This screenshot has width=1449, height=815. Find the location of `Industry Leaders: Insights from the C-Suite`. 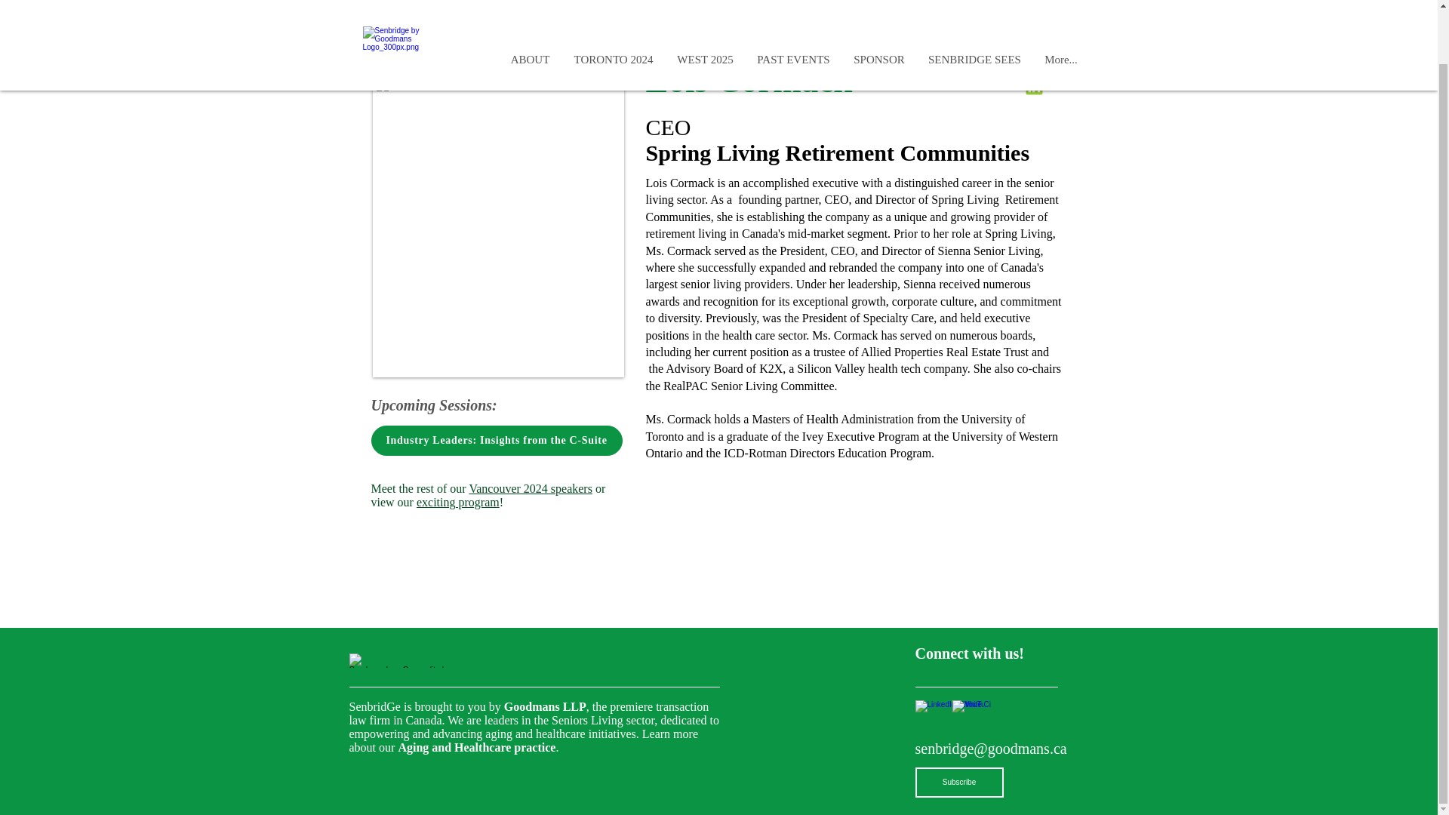

Industry Leaders: Insights from the C-Suite is located at coordinates (497, 440).